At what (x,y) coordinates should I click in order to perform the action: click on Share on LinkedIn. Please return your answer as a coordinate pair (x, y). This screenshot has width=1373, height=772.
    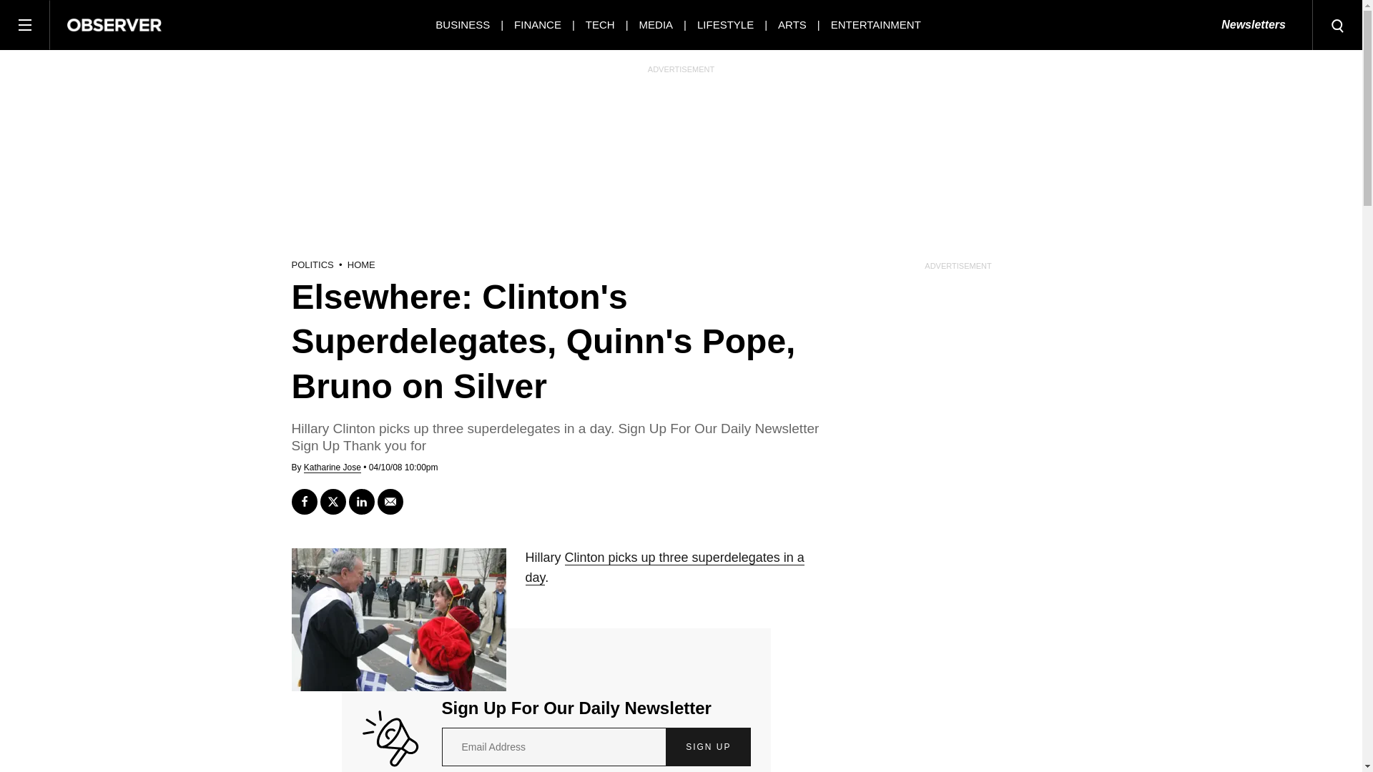
    Looking at the image, I should click on (362, 502).